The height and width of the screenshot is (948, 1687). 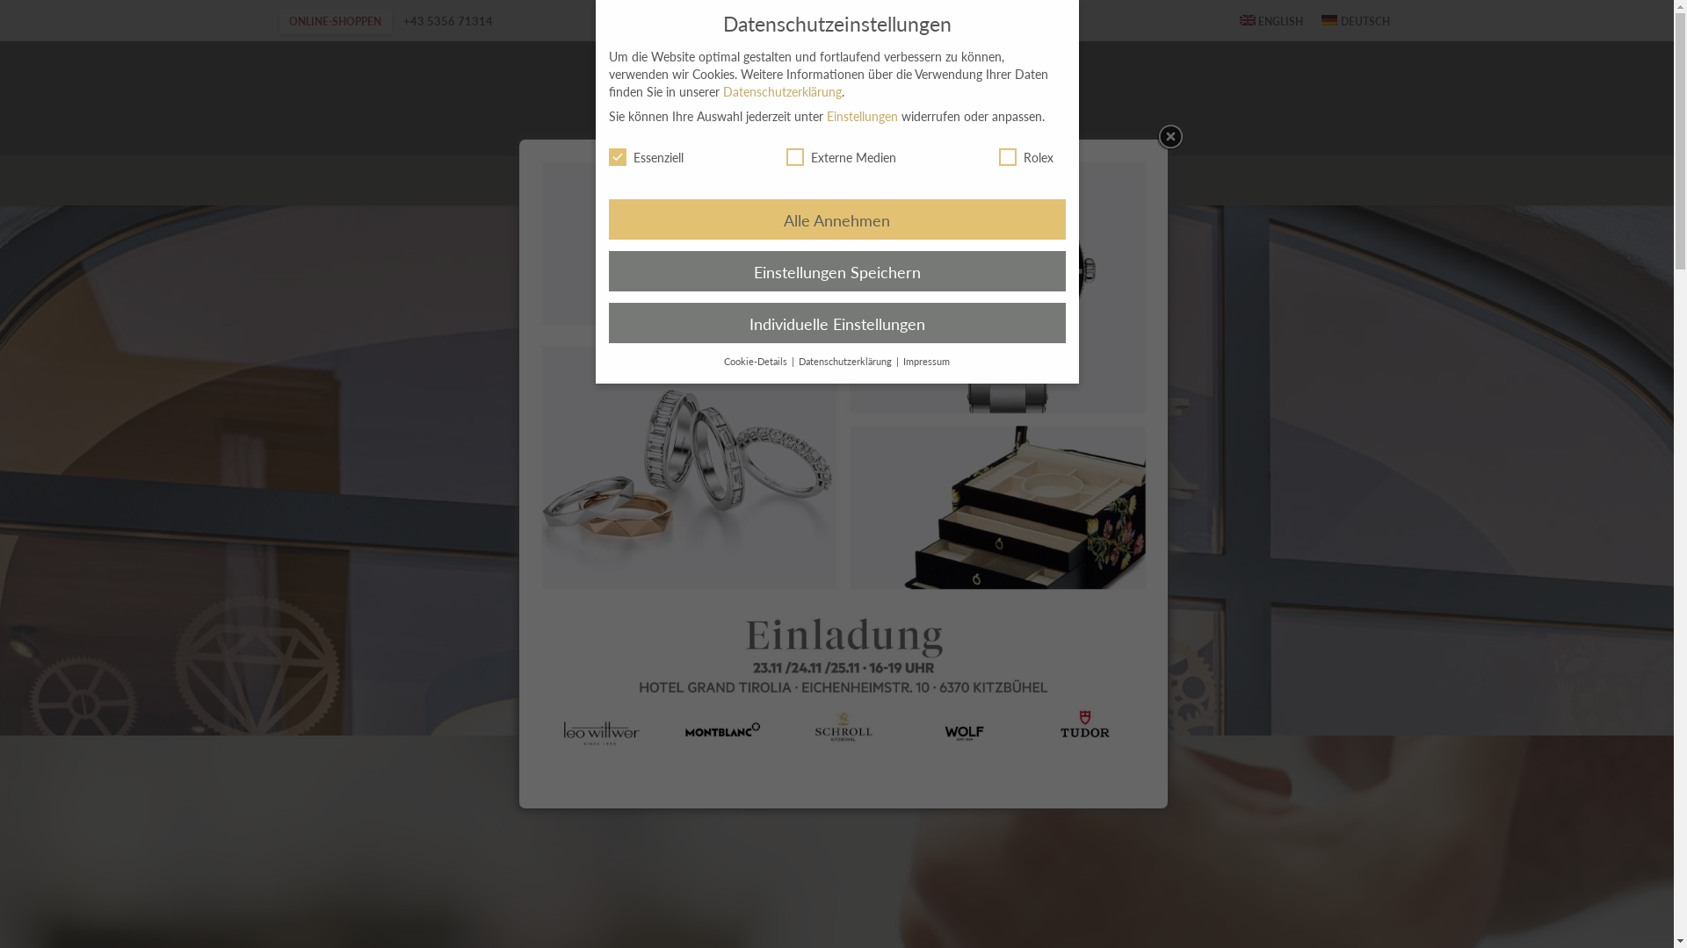 What do you see at coordinates (941, 181) in the screenshot?
I see `ROLEX` at bounding box center [941, 181].